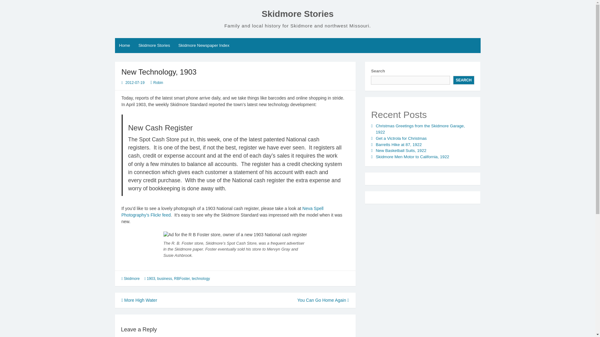  Describe the element at coordinates (182, 278) in the screenshot. I see `RBFoster` at that location.